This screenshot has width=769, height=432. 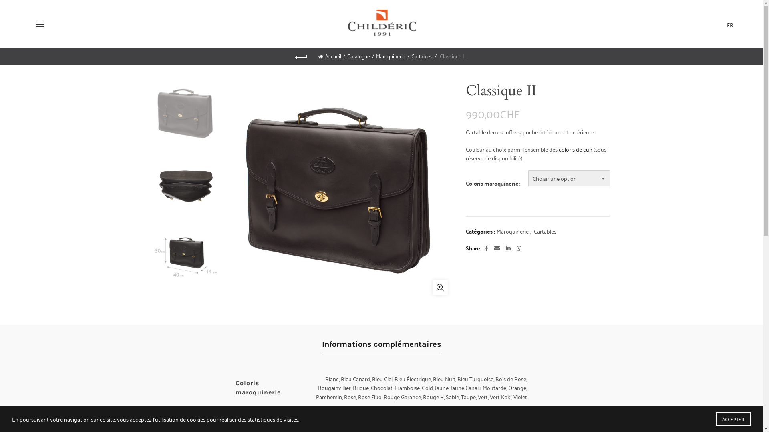 What do you see at coordinates (733, 419) in the screenshot?
I see `ACCEPTER` at bounding box center [733, 419].